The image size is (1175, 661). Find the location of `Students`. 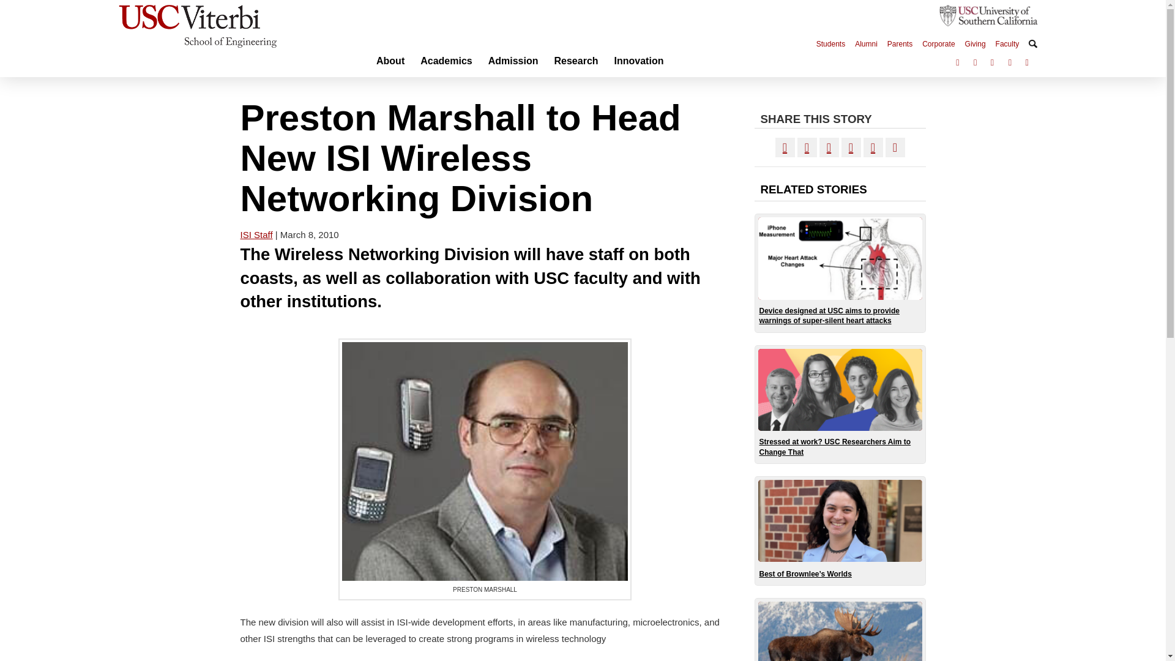

Students is located at coordinates (830, 42).